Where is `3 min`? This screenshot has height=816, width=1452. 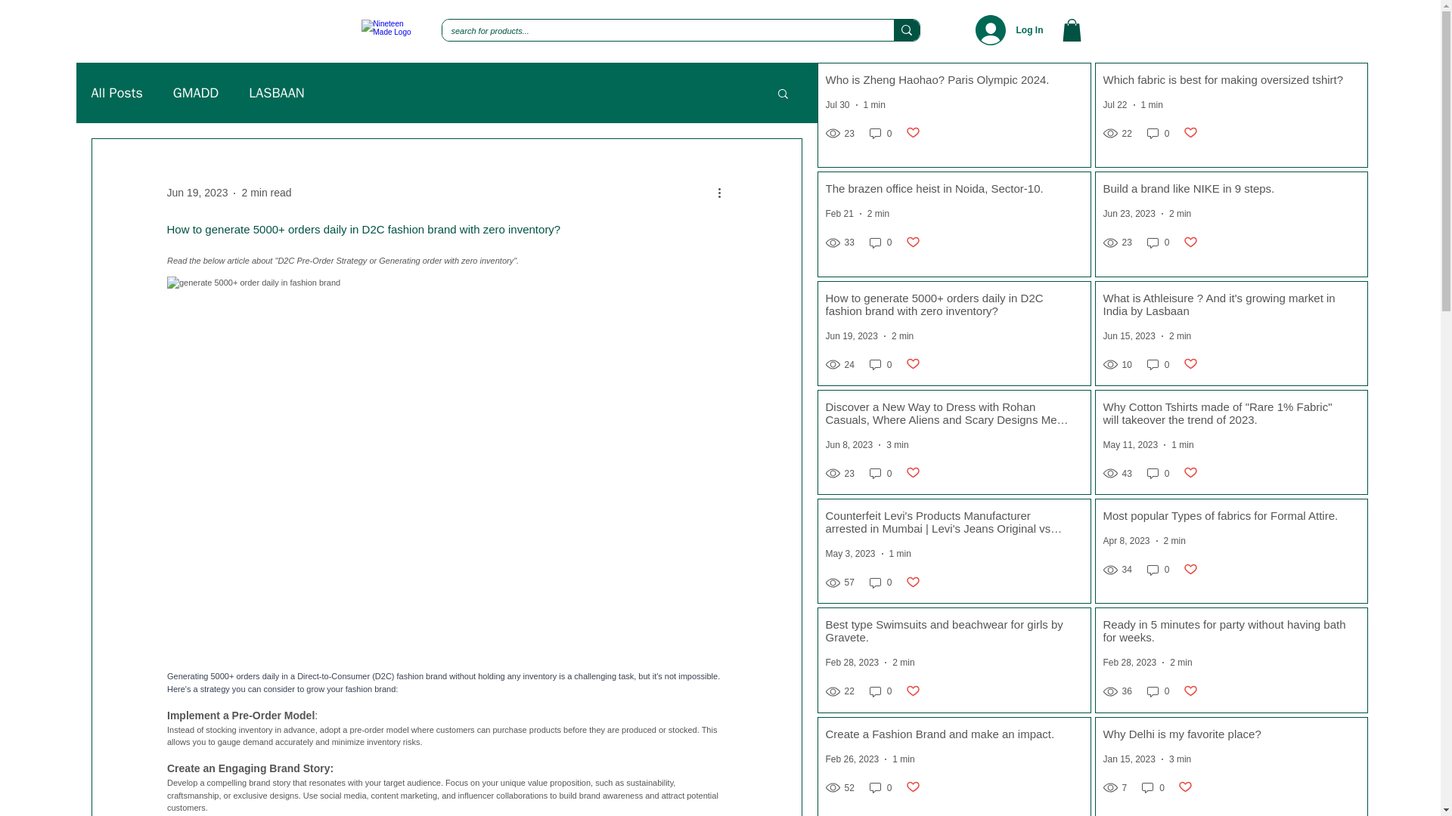
3 min is located at coordinates (897, 445).